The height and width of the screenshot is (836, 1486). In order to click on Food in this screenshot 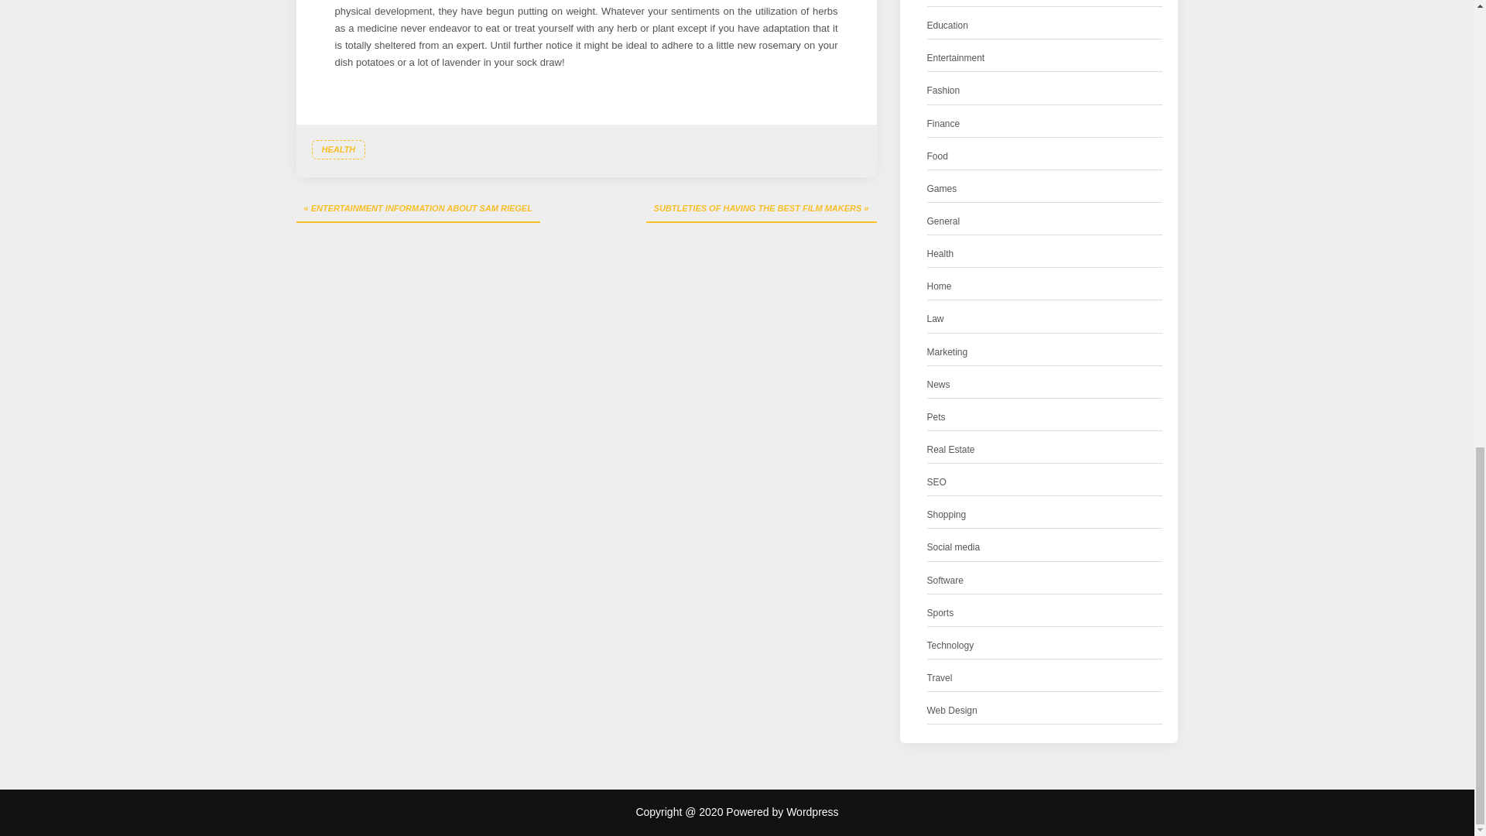, I will do `click(937, 156)`.